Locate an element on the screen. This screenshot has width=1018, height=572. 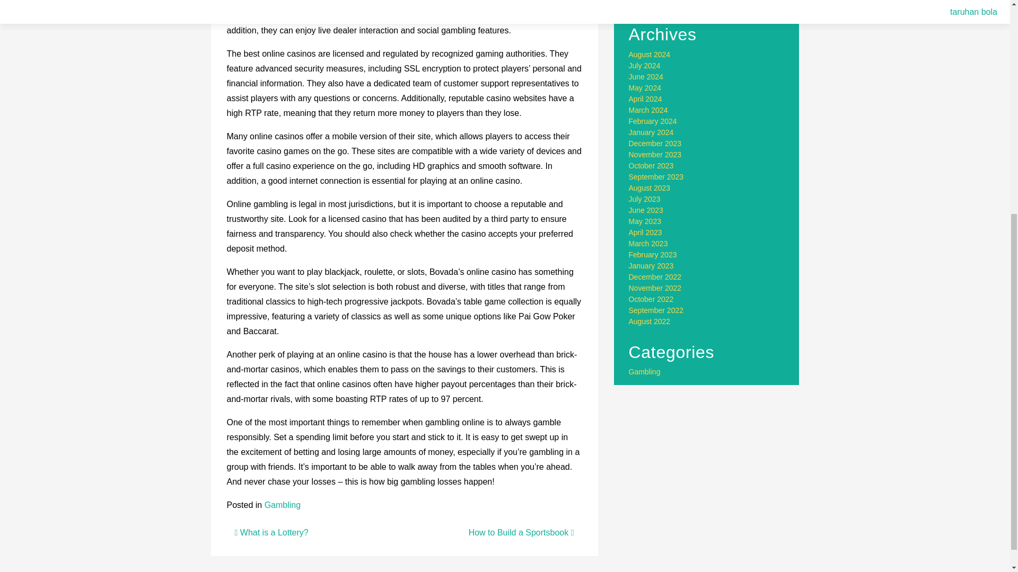
November 2023 is located at coordinates (655, 155).